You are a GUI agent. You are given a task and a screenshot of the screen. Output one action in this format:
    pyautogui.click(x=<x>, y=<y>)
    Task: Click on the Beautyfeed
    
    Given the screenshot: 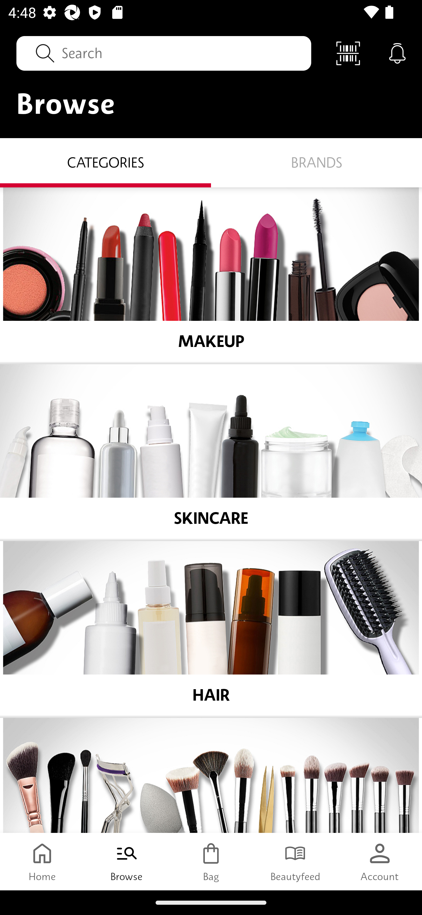 What is the action you would take?
    pyautogui.click(x=295, y=861)
    